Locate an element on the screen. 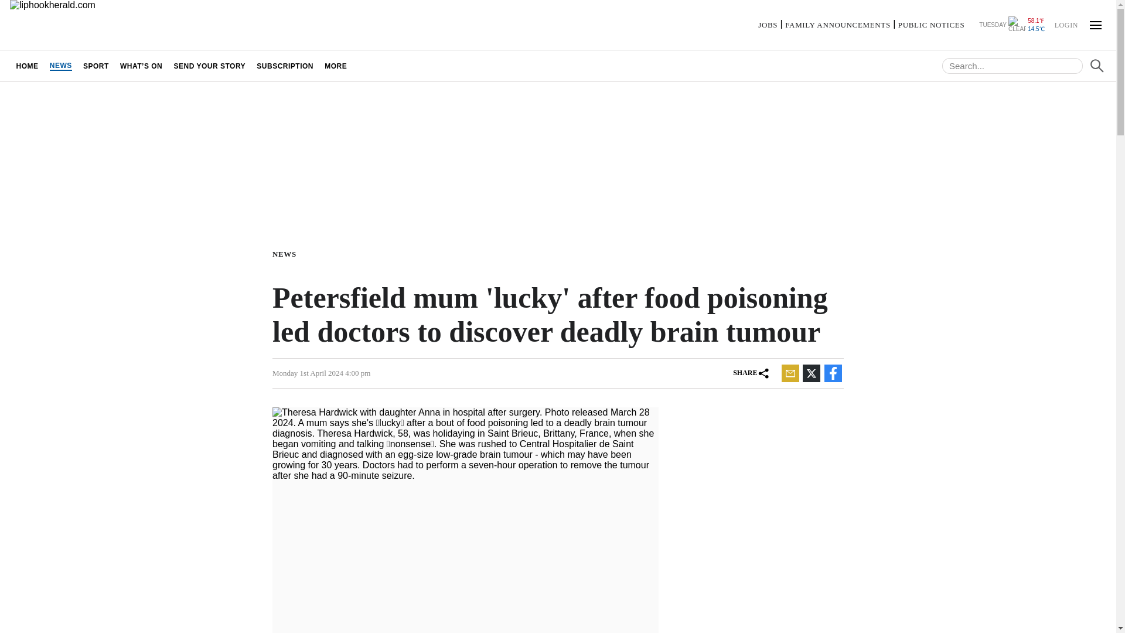 This screenshot has height=633, width=1125. SEND YOUR STORY is located at coordinates (209, 66).